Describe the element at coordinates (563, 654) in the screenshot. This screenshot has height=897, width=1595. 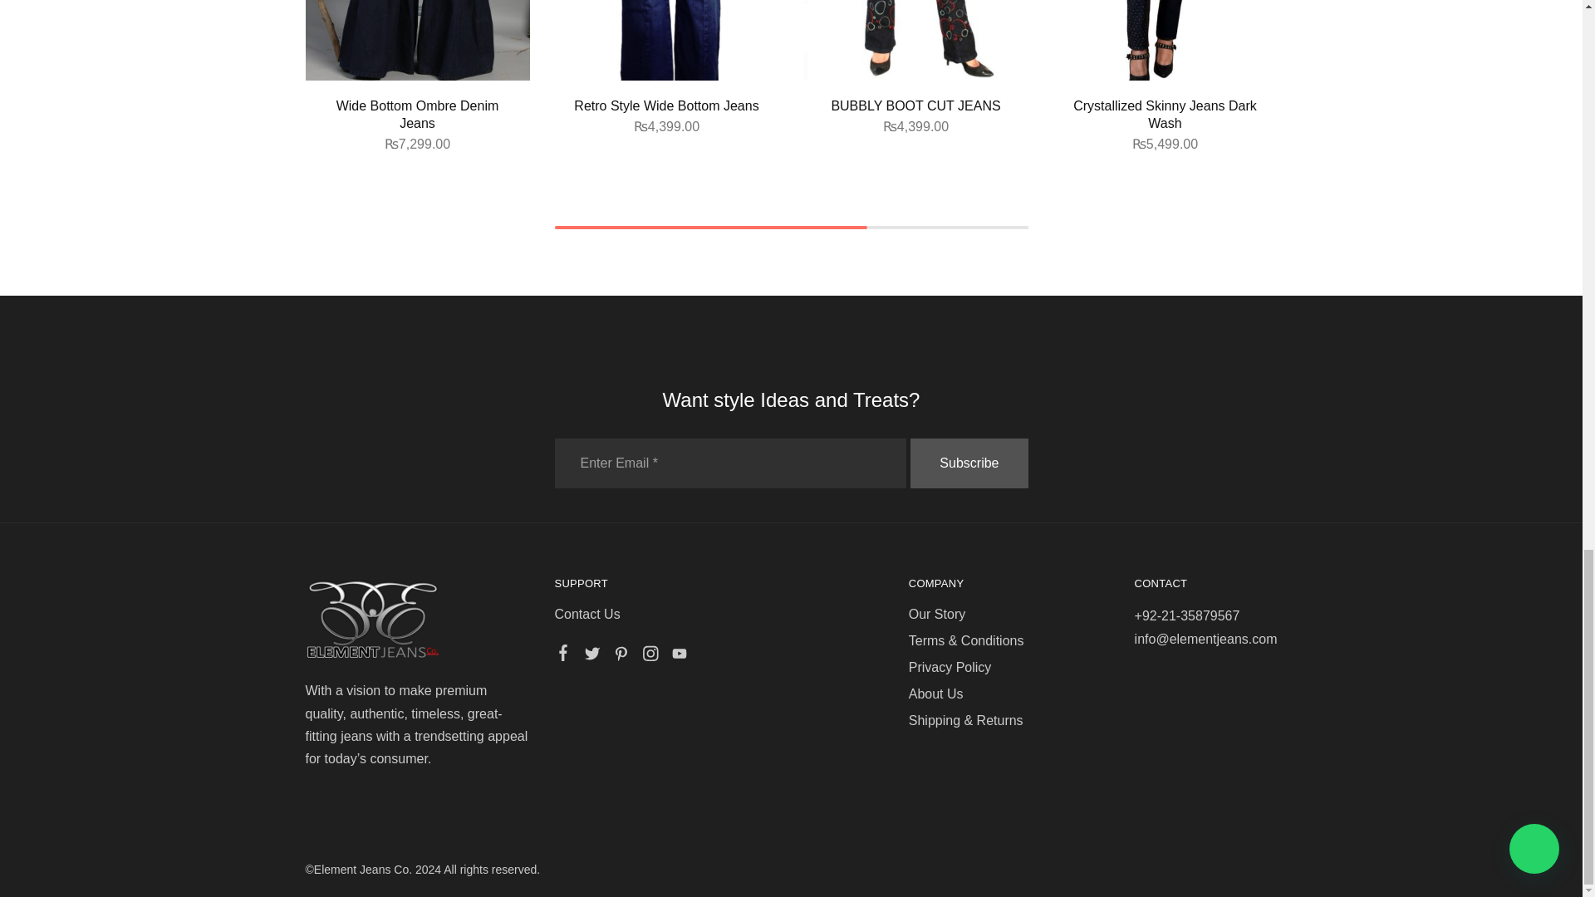
I see `Facebook` at that location.